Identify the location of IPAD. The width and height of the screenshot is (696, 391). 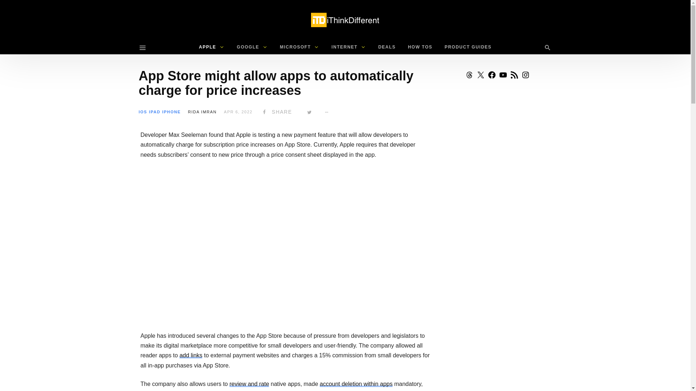
(154, 112).